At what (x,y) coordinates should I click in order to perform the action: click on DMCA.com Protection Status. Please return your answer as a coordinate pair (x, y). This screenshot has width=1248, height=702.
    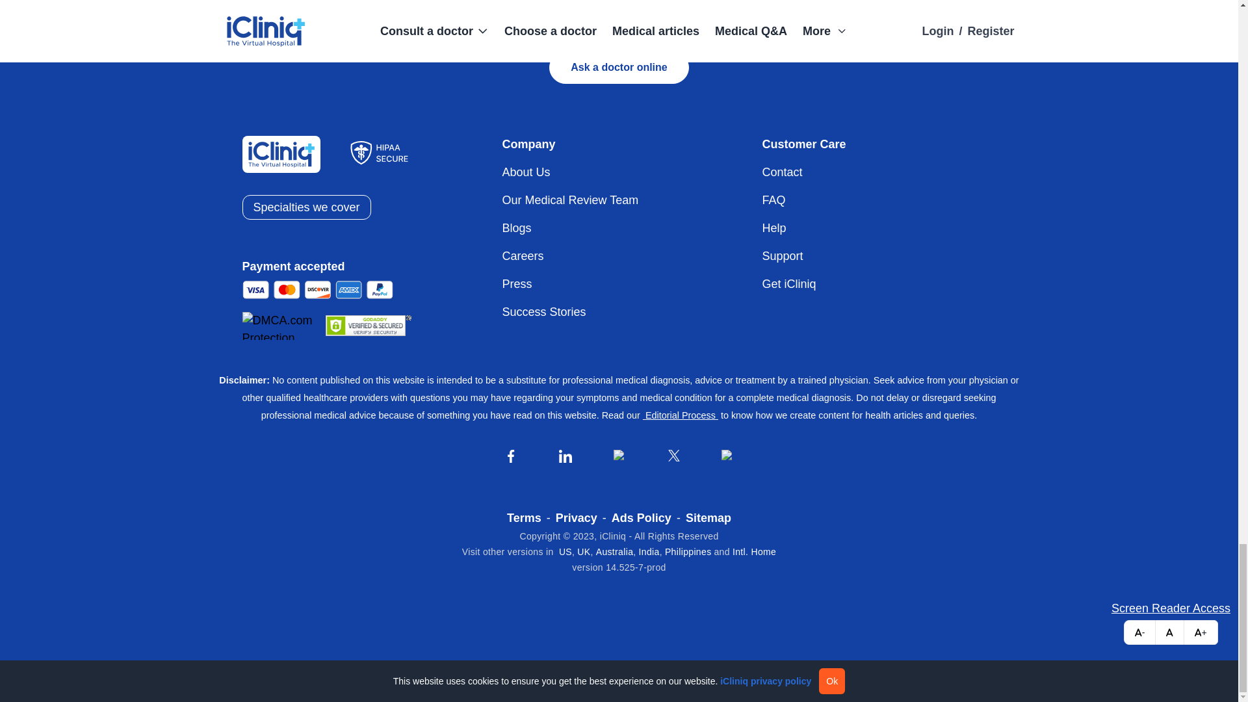
    Looking at the image, I should click on (282, 325).